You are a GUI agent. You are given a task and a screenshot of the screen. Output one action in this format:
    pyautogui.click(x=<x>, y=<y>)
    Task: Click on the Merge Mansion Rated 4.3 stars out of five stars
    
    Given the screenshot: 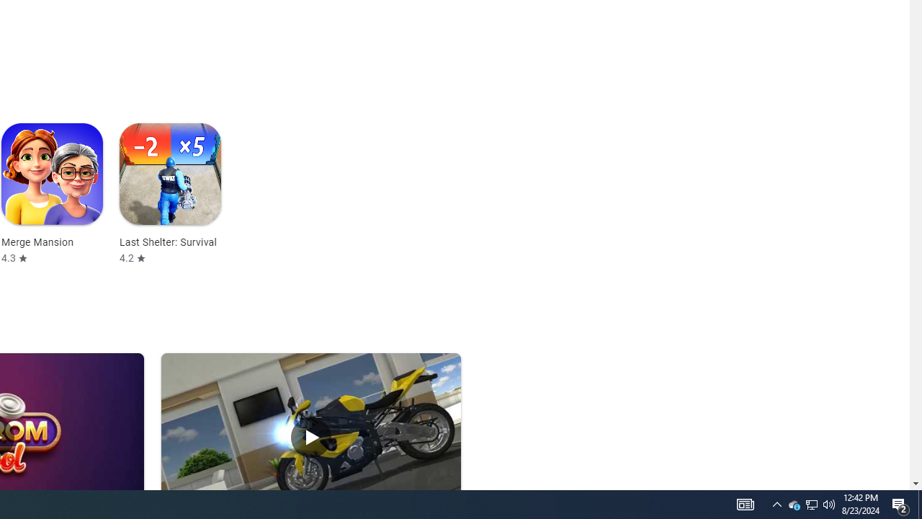 What is the action you would take?
    pyautogui.click(x=52, y=193)
    